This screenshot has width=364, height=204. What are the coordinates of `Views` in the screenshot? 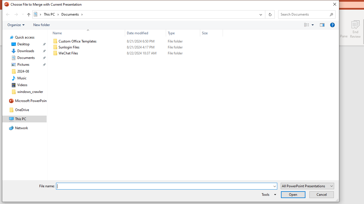 It's located at (310, 25).